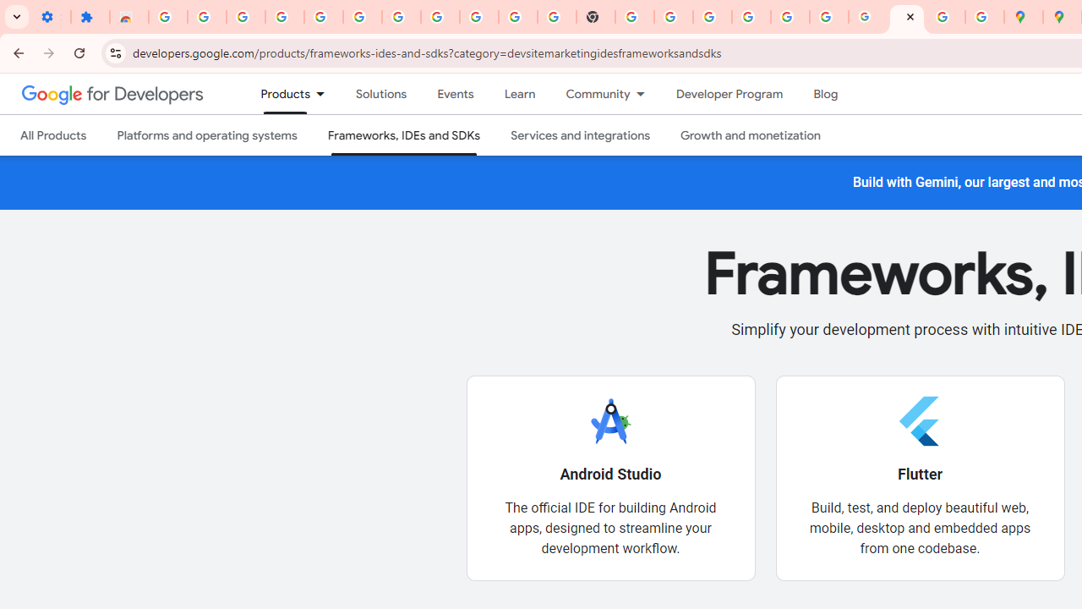  Describe the element at coordinates (610, 420) in the screenshot. I see `Android Studio logo` at that location.